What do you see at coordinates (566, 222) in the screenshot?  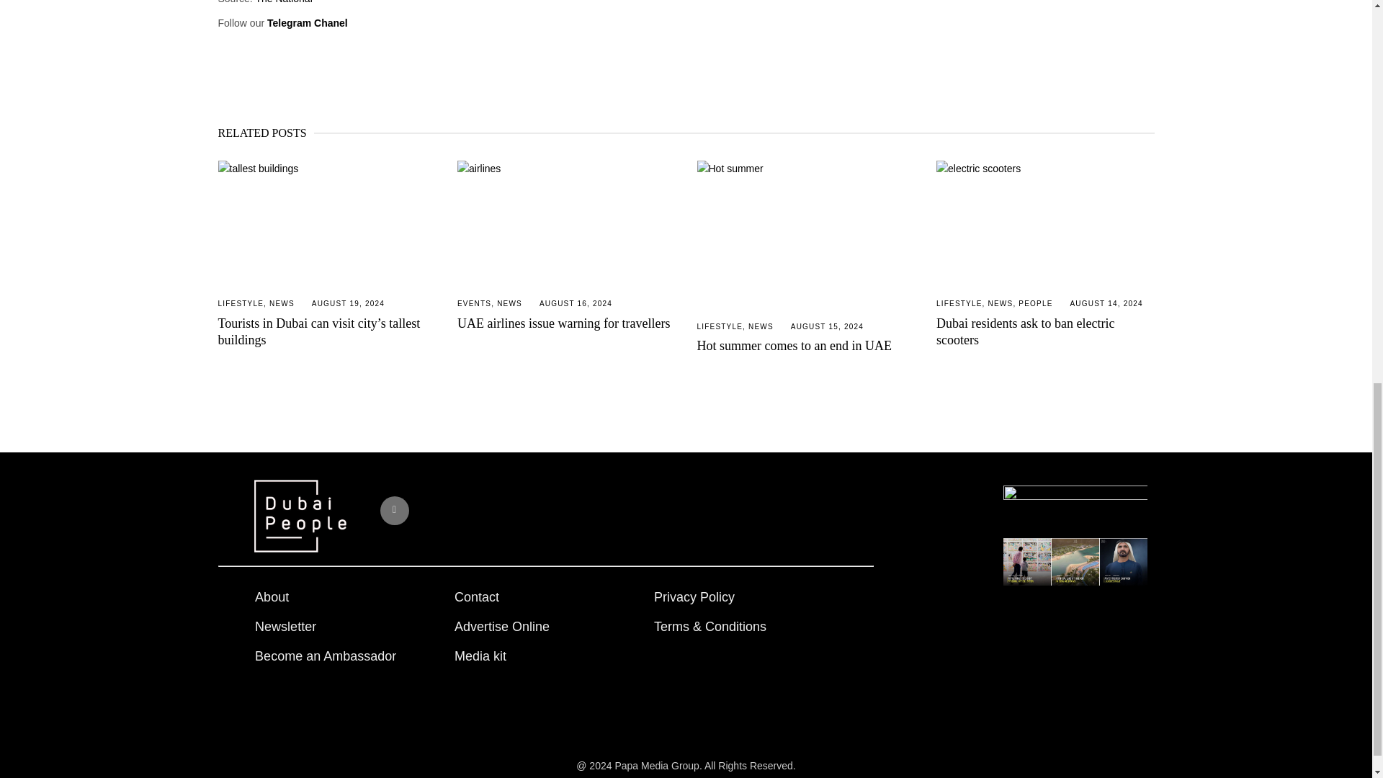 I see `UAE airlines issue warning for travellers` at bounding box center [566, 222].